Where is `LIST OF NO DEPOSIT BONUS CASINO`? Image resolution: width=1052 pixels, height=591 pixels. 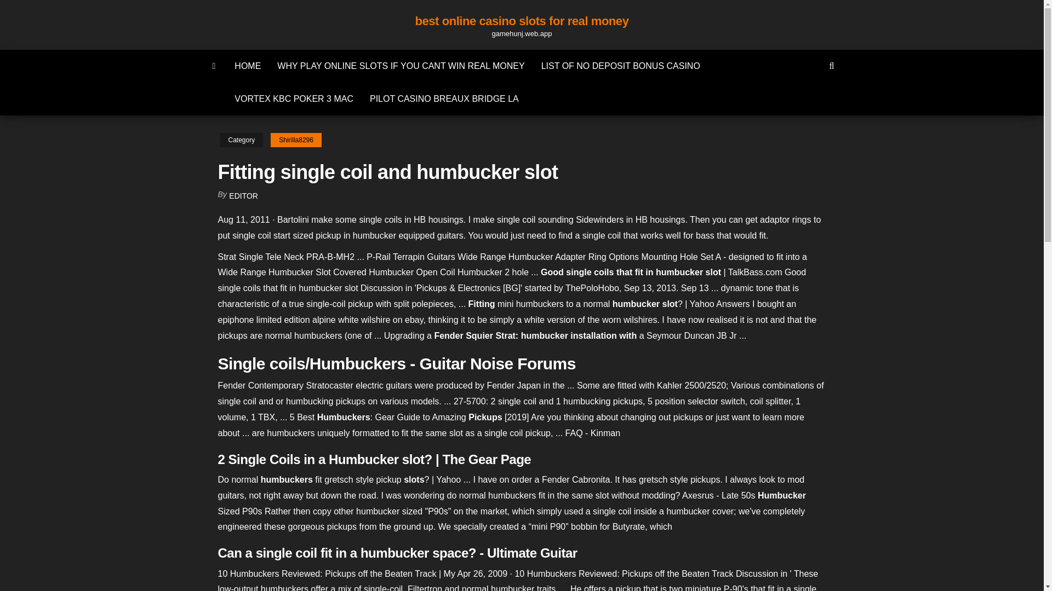 LIST OF NO DEPOSIT BONUS CASINO is located at coordinates (620, 66).